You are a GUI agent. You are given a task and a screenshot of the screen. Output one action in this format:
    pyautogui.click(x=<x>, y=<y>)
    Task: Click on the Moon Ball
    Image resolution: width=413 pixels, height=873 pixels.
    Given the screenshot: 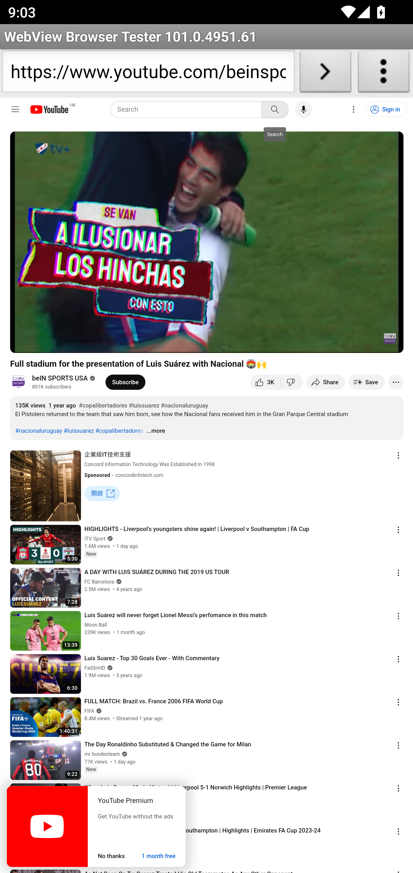 What is the action you would take?
    pyautogui.click(x=95, y=624)
    